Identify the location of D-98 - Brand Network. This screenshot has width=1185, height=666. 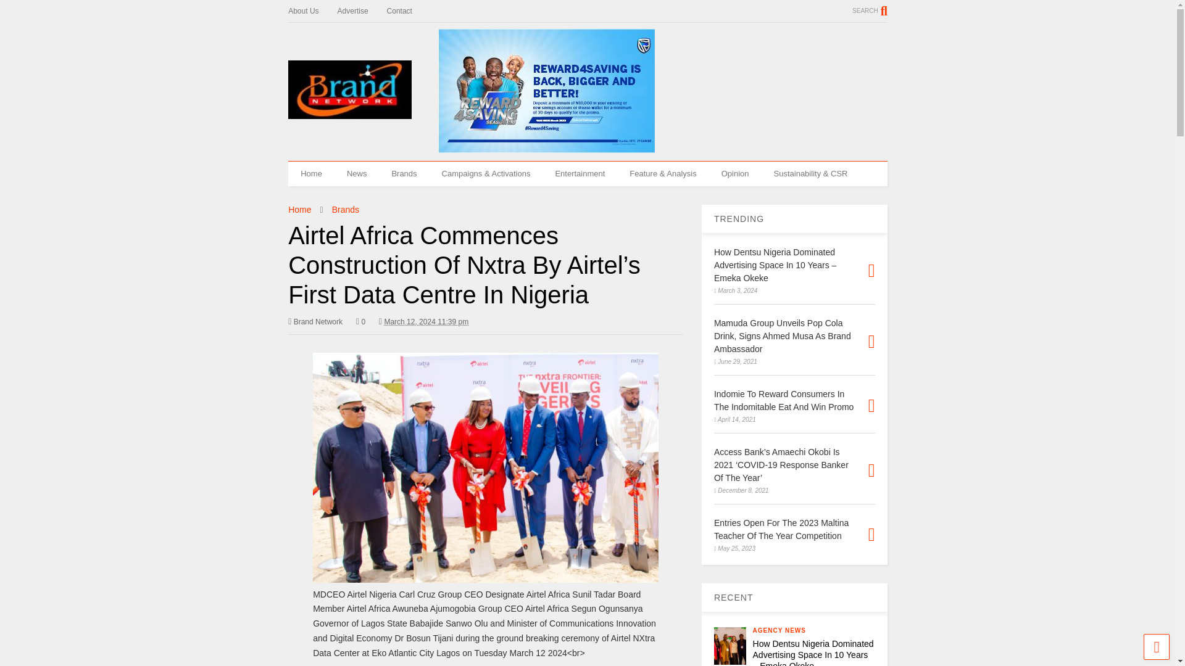
(730, 646).